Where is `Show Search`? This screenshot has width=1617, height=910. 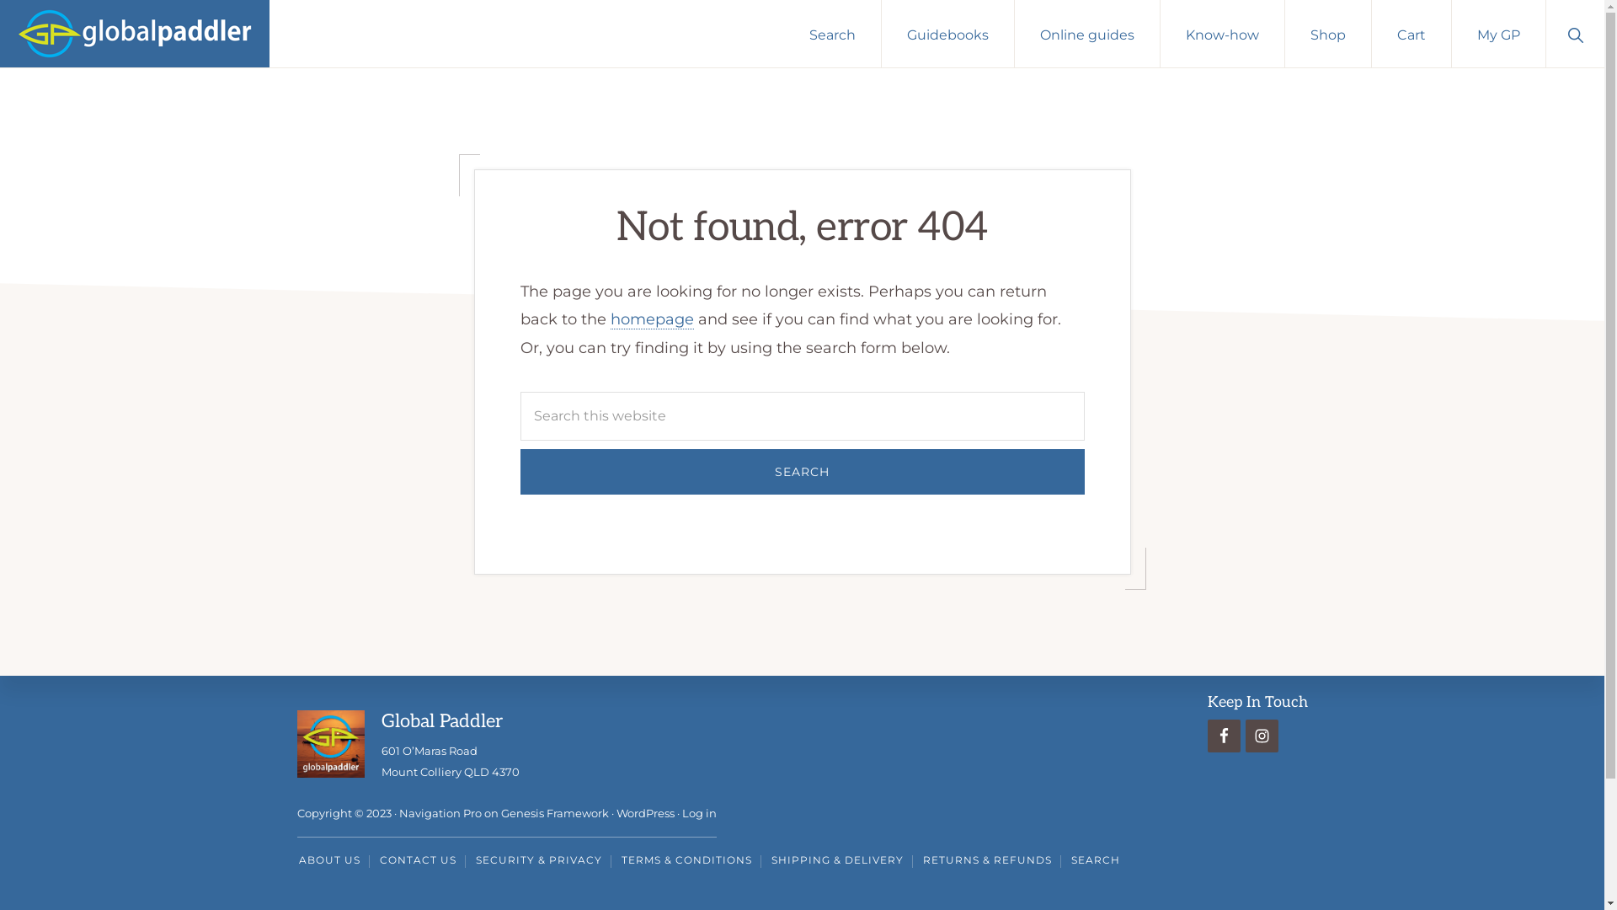 Show Search is located at coordinates (1575, 34).